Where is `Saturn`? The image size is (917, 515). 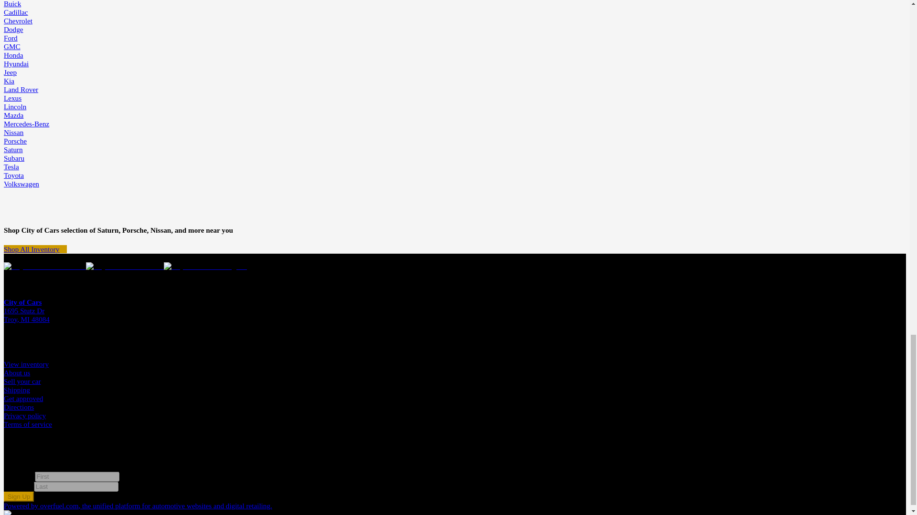 Saturn is located at coordinates (13, 149).